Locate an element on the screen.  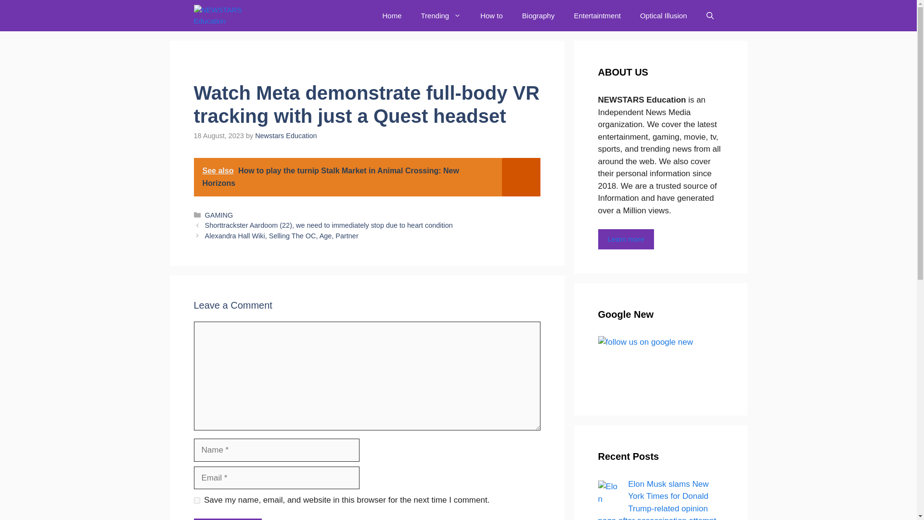
View all posts by Newstars Education is located at coordinates (286, 136).